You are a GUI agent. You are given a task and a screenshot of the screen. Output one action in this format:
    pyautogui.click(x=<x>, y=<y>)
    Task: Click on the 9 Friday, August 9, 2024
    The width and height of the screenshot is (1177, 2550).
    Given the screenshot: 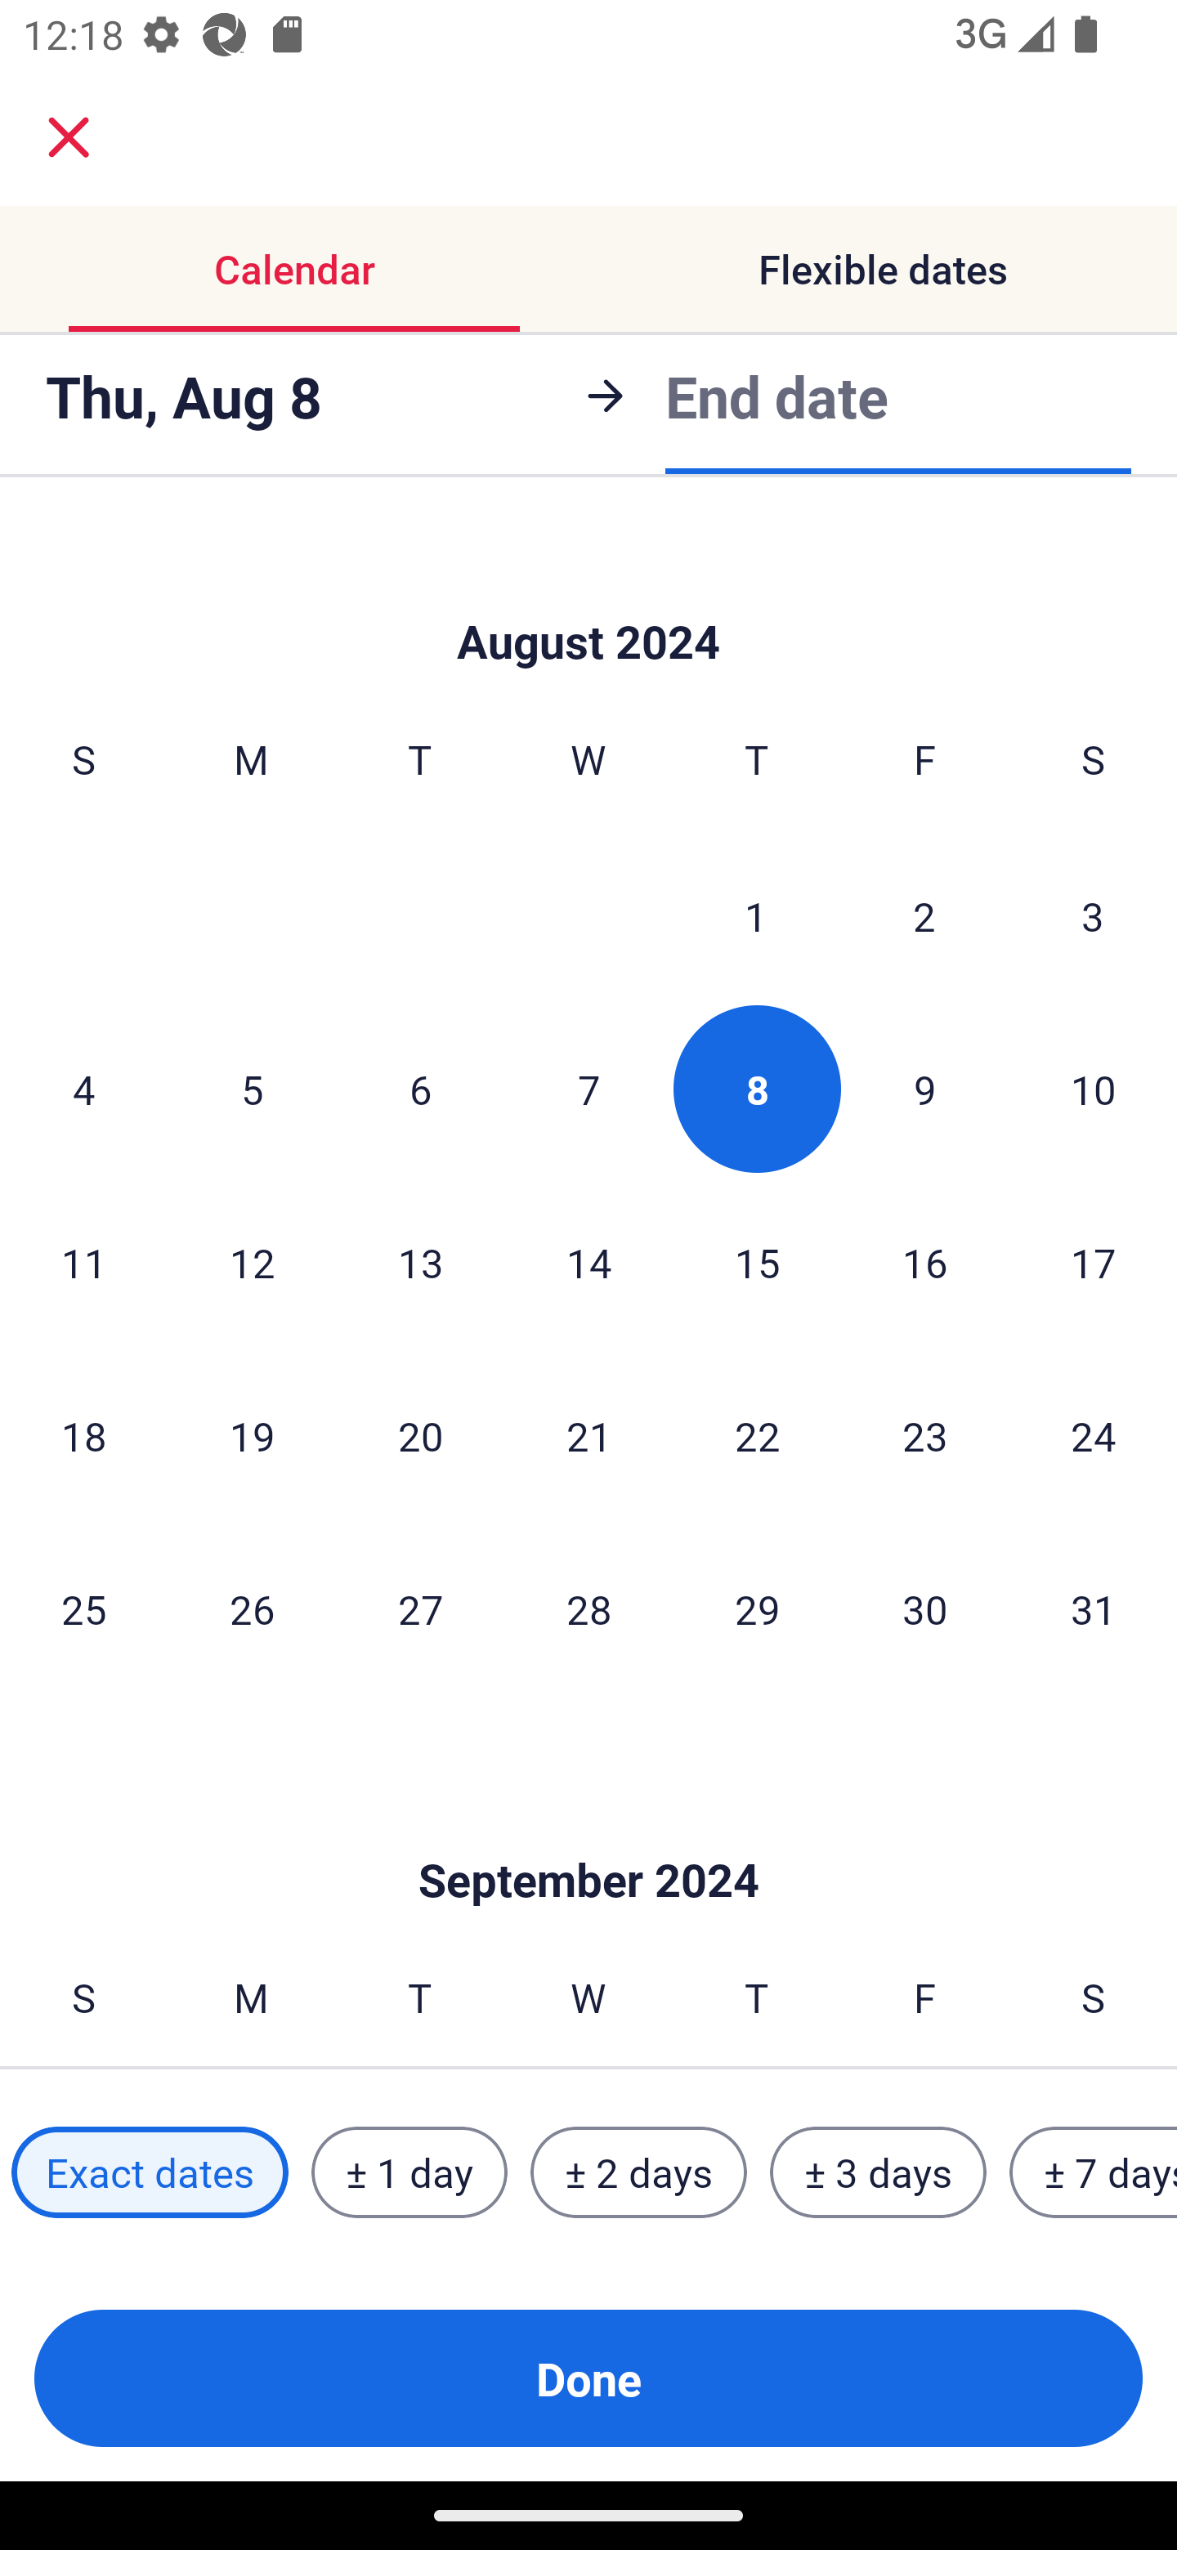 What is the action you would take?
    pyautogui.click(x=925, y=1089)
    